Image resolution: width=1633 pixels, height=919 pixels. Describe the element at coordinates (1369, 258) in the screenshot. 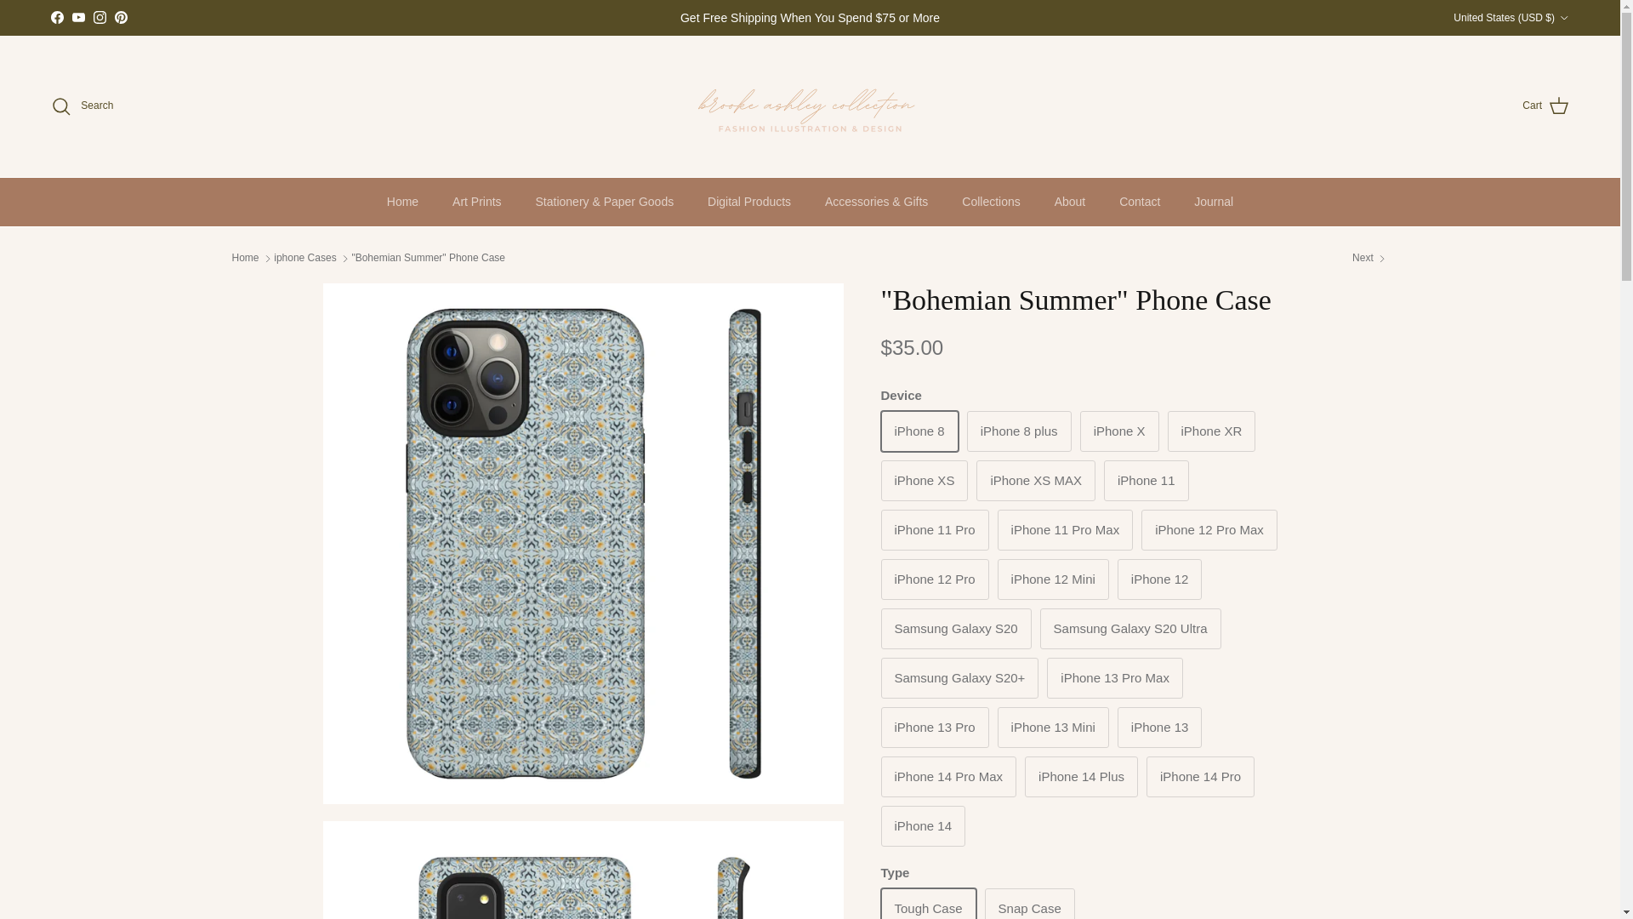

I see `"Sea Turtles" Phone Case` at that location.